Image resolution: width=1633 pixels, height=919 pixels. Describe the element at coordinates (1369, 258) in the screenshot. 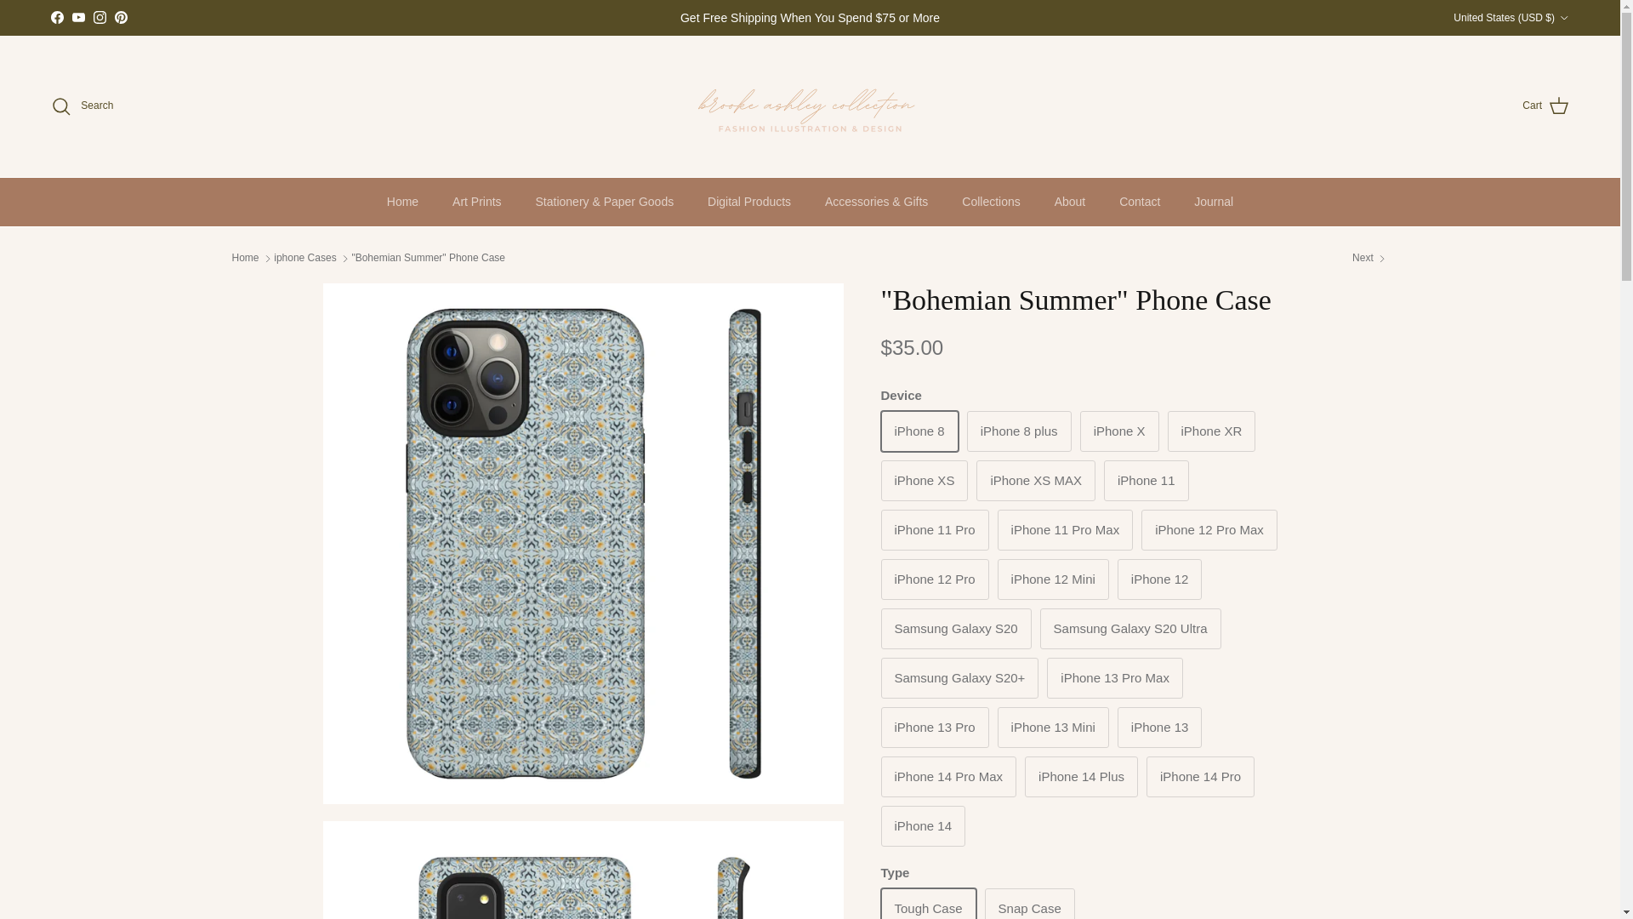

I see `"Sea Turtles" Phone Case` at that location.